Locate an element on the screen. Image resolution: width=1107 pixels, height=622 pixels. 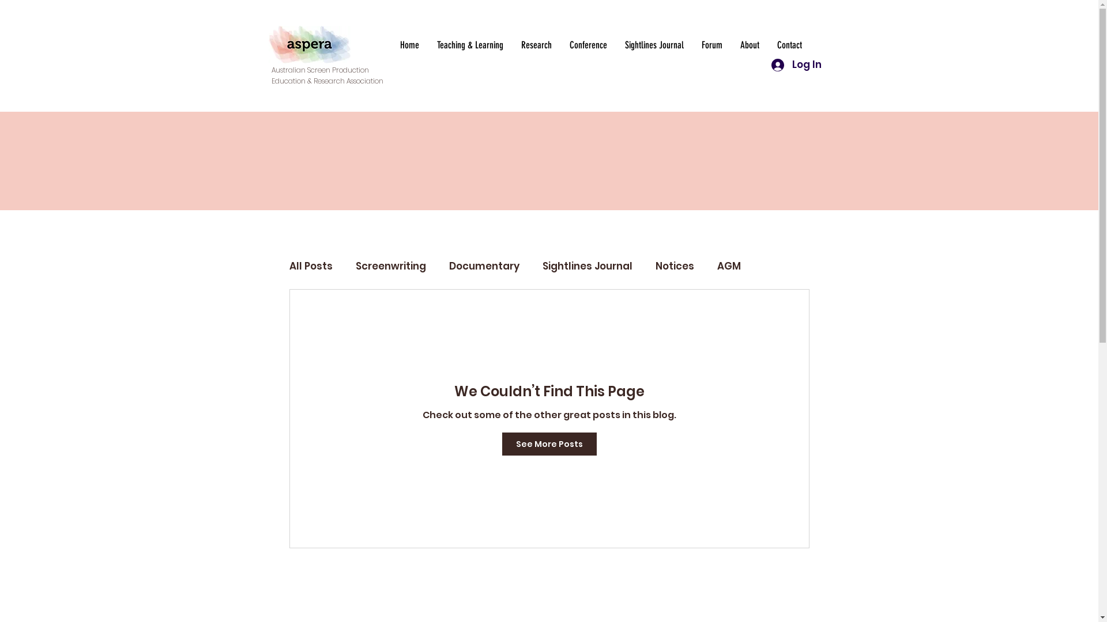
Research is located at coordinates (536, 45).